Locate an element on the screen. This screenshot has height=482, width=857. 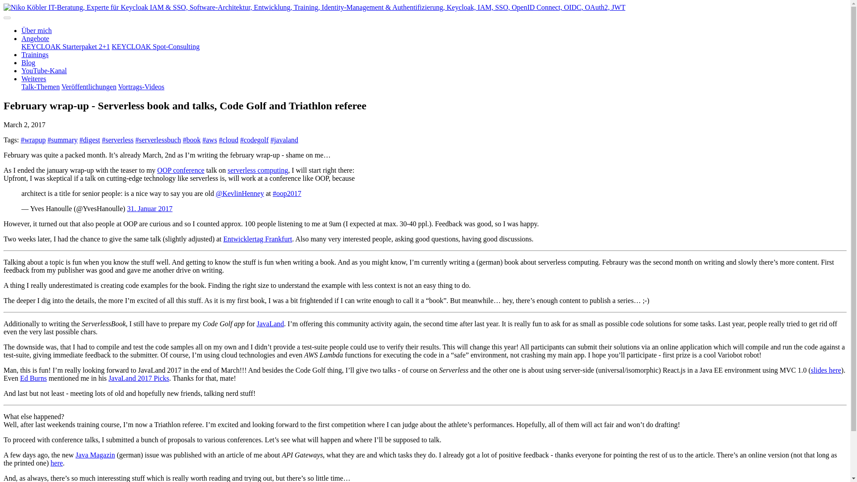
Vortrags-Videos is located at coordinates (141, 87).